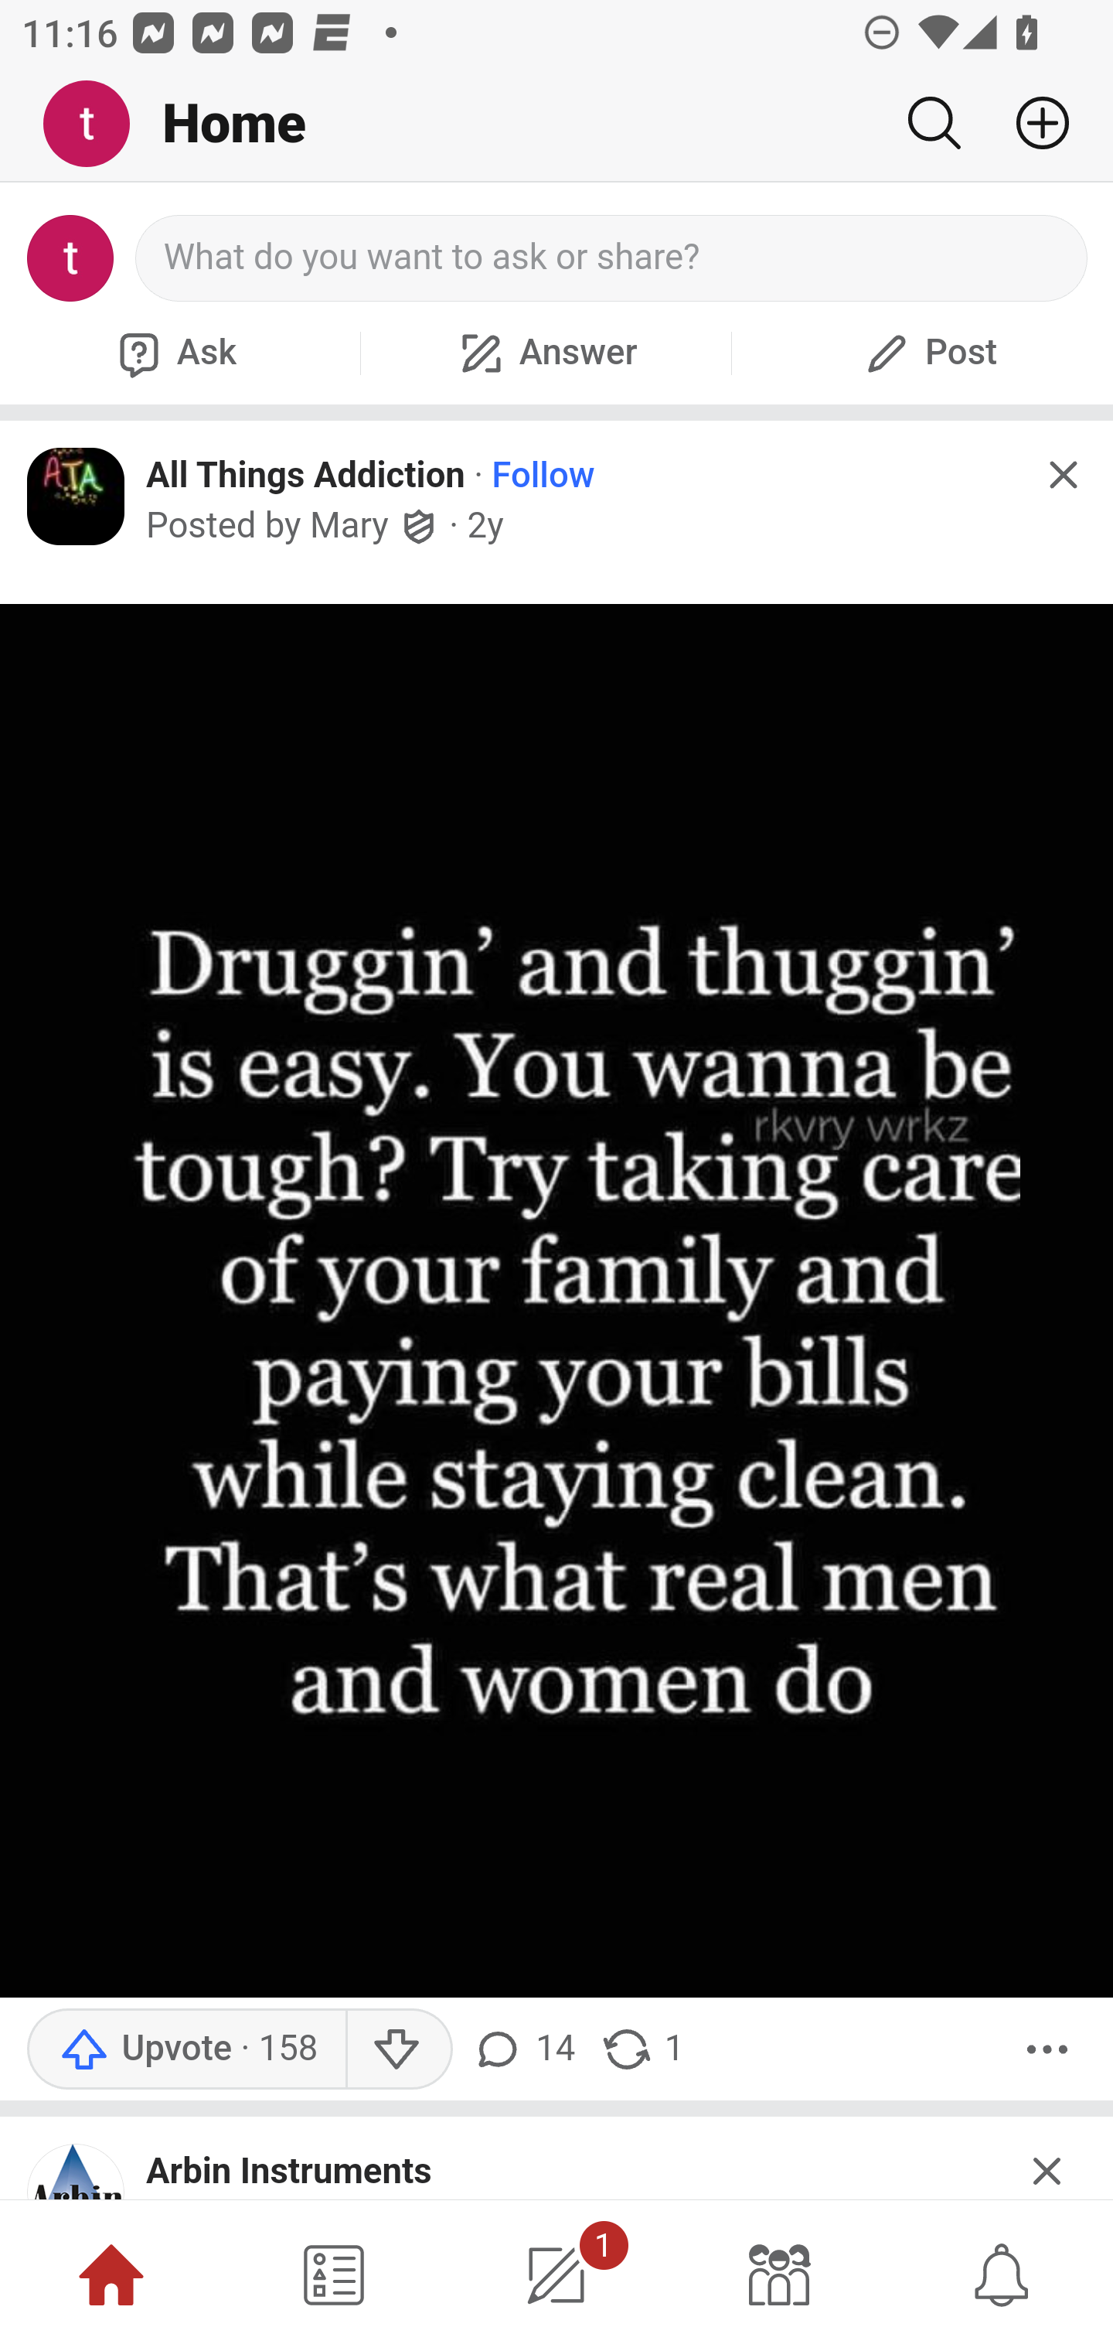 This screenshot has width=1113, height=2351. Describe the element at coordinates (546, 353) in the screenshot. I see `Answer` at that location.